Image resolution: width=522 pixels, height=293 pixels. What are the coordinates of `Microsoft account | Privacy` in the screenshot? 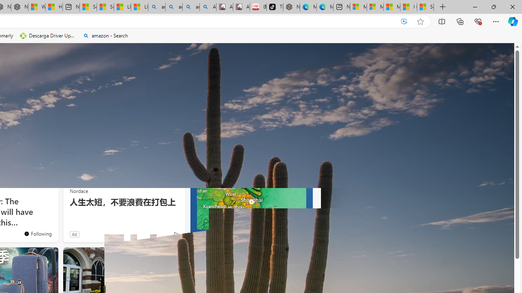 It's located at (375, 7).